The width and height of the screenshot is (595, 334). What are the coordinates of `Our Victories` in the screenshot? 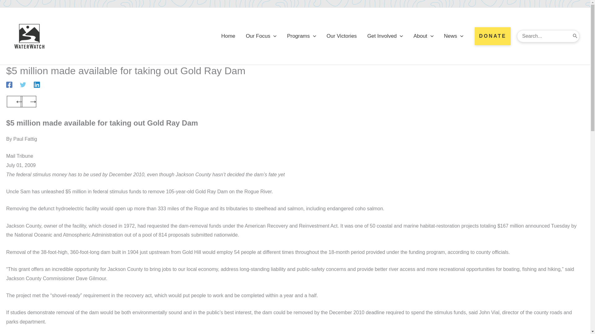 It's located at (342, 36).